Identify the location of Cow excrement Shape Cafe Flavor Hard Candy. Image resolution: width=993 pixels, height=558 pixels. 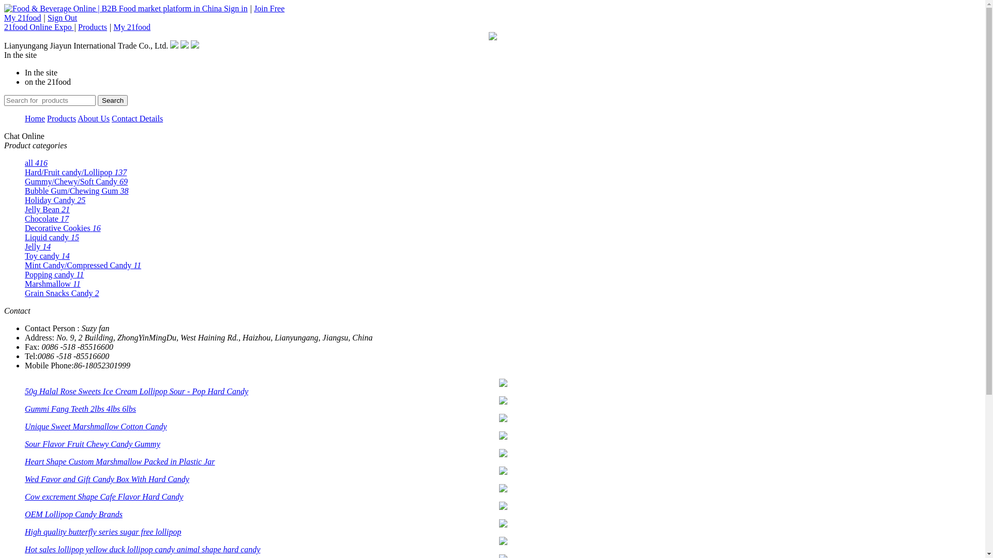
(104, 497).